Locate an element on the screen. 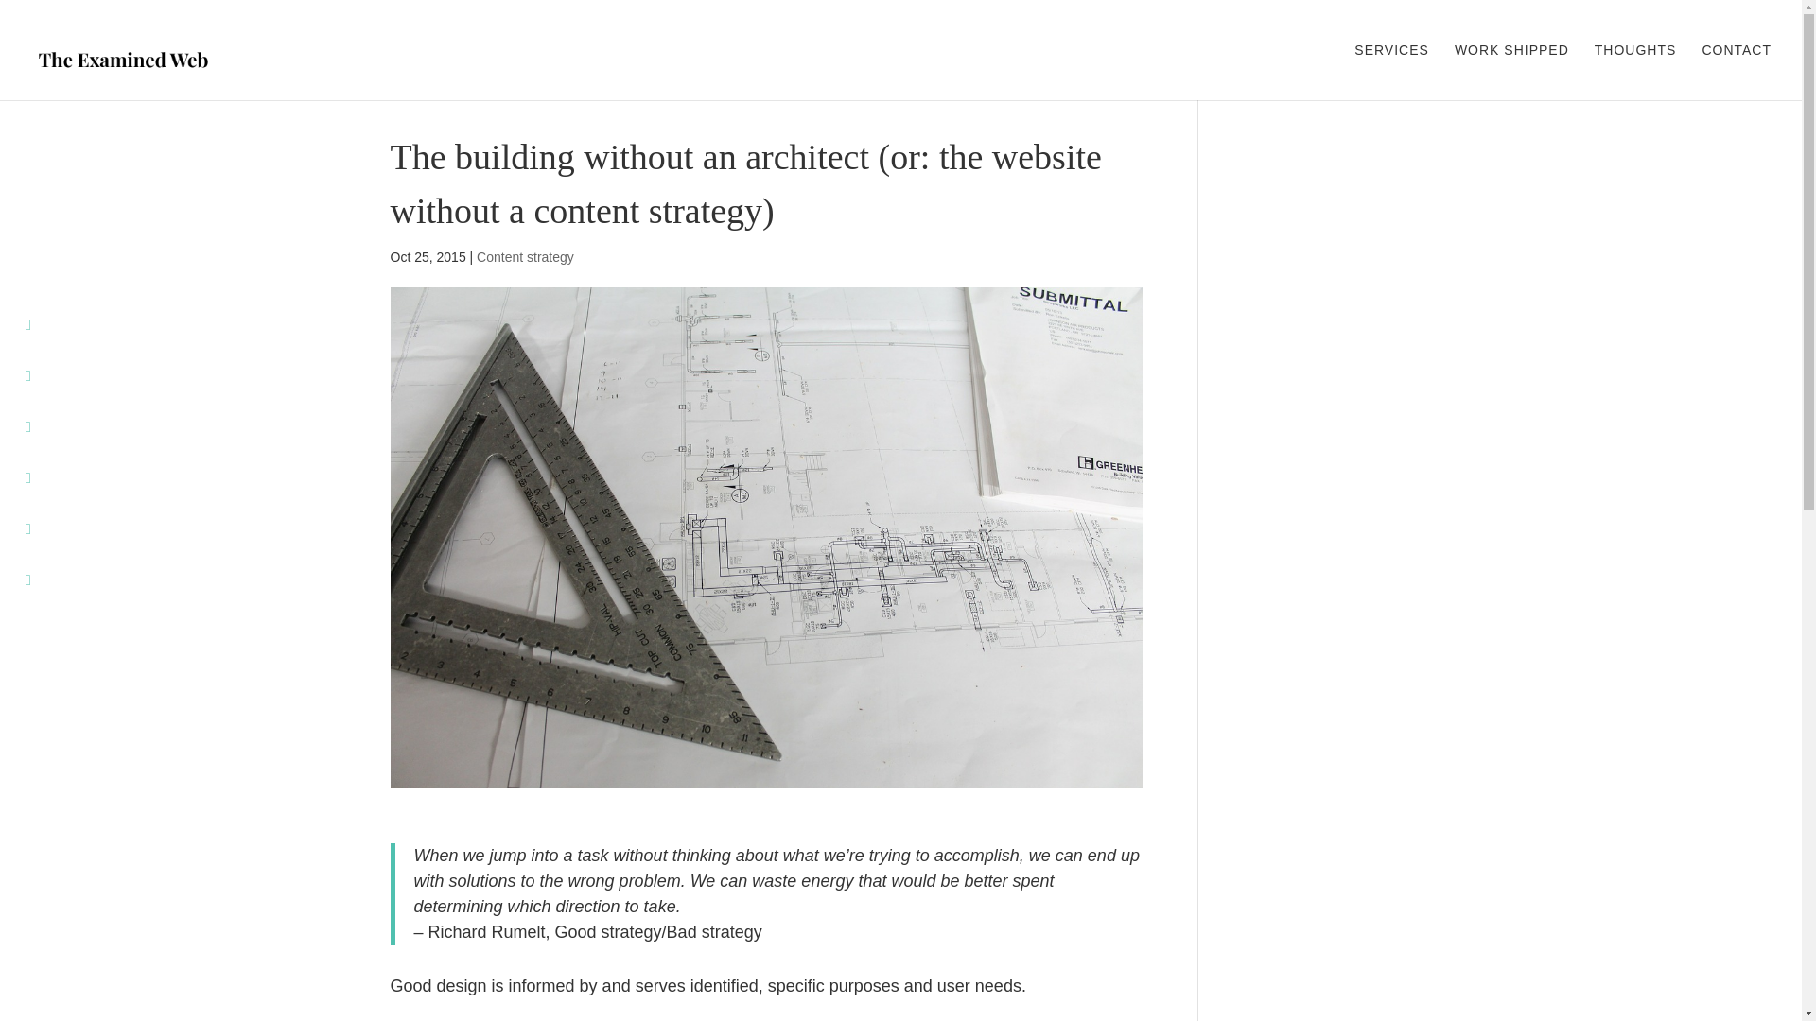 The height and width of the screenshot is (1021, 1816). WORK SHIPPED is located at coordinates (1511, 72).